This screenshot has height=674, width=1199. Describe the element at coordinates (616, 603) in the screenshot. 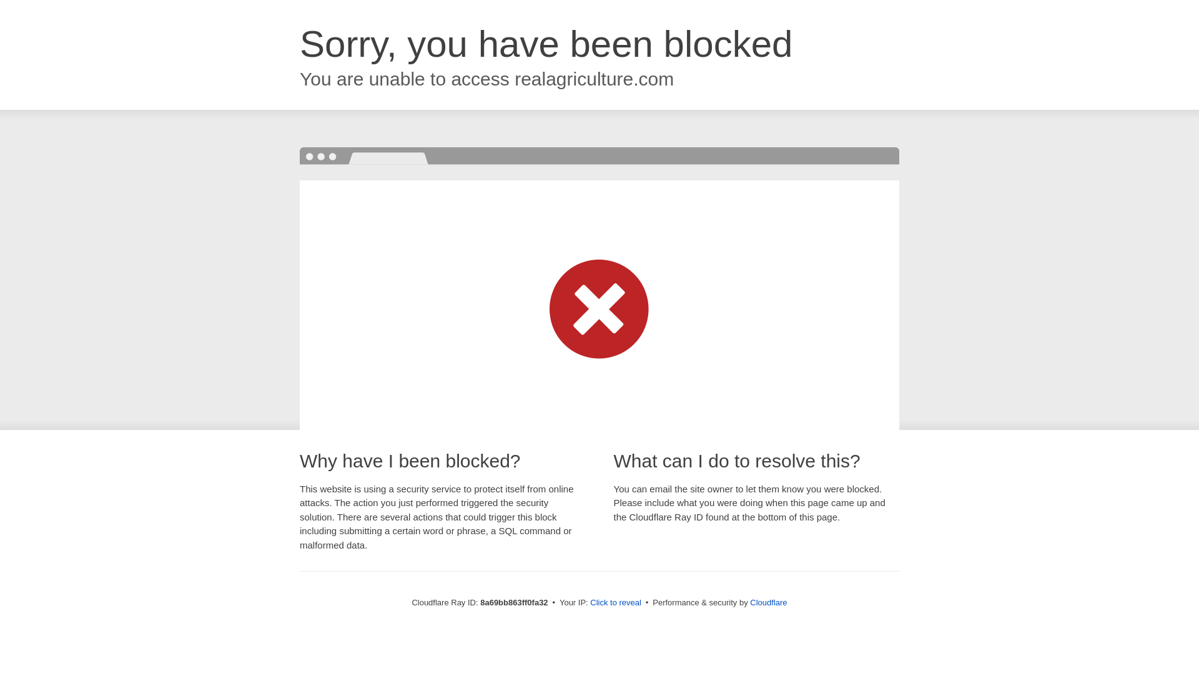

I see `Click to reveal` at that location.